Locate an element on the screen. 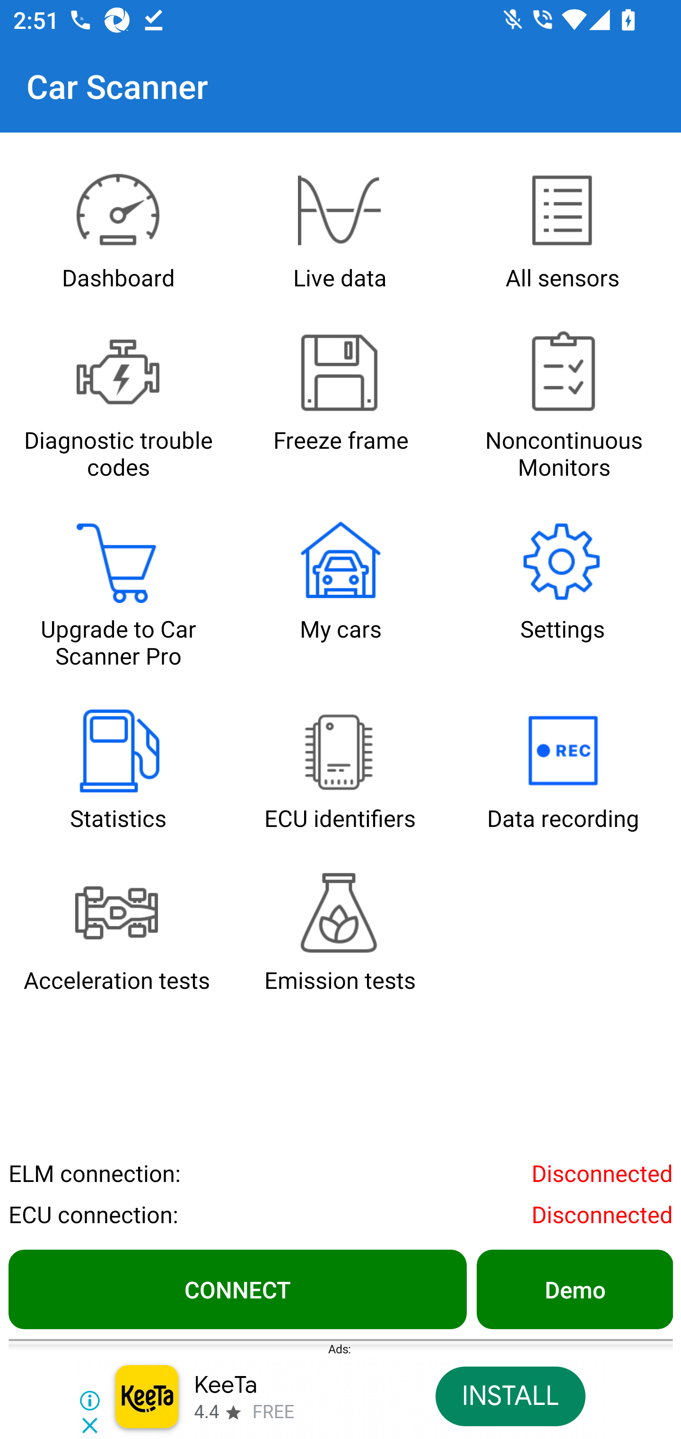  CONNECT is located at coordinates (237, 1289).